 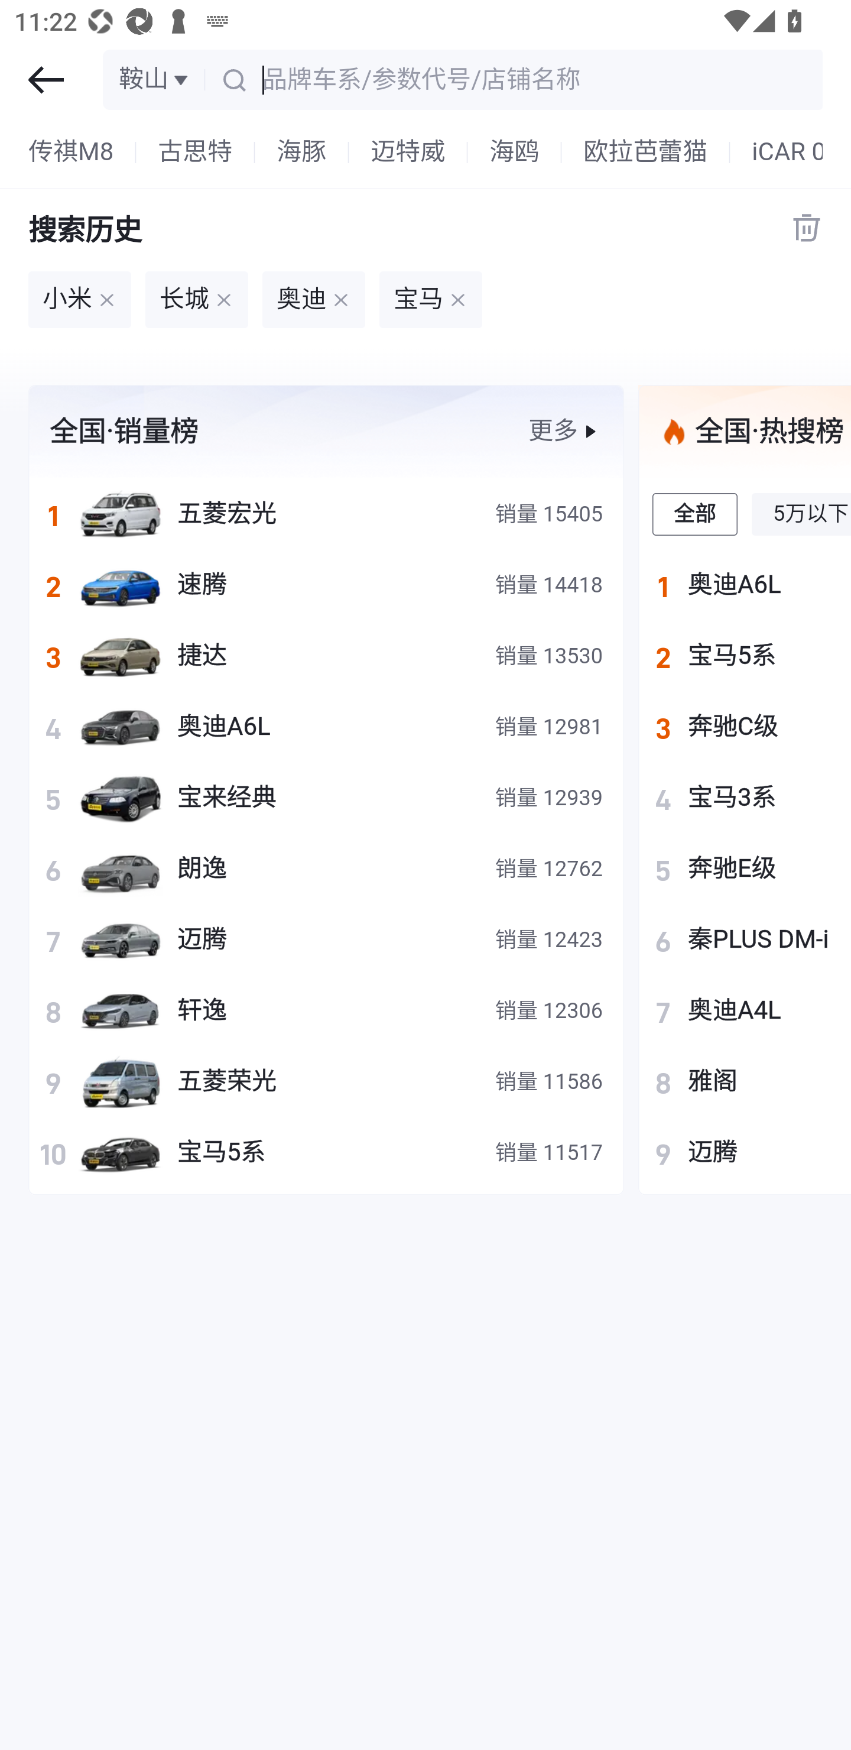 I want to click on 宝马, so click(x=431, y=300).